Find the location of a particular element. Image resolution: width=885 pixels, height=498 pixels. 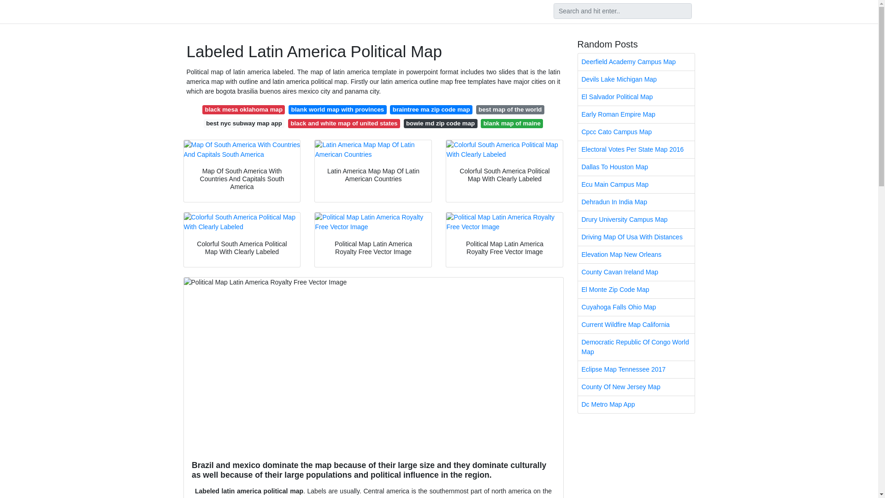

braintree ma zip code map is located at coordinates (431, 110).